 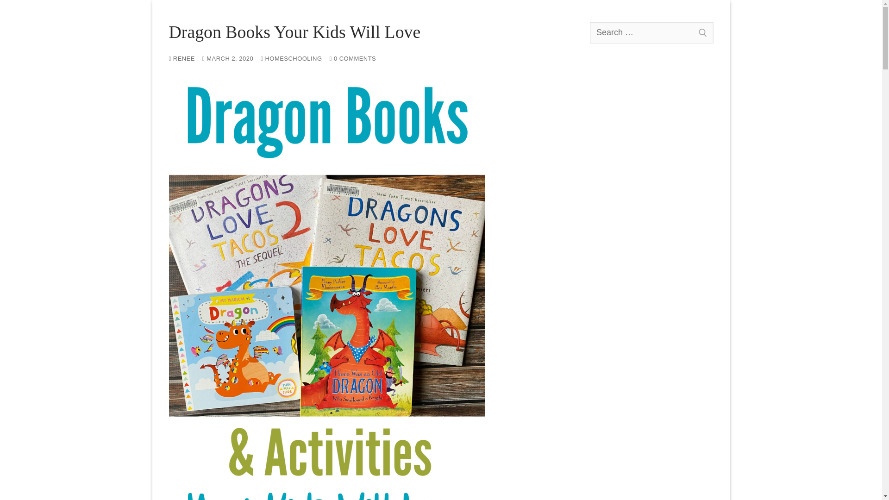 I want to click on MARCH 2, 2020, so click(x=228, y=57).